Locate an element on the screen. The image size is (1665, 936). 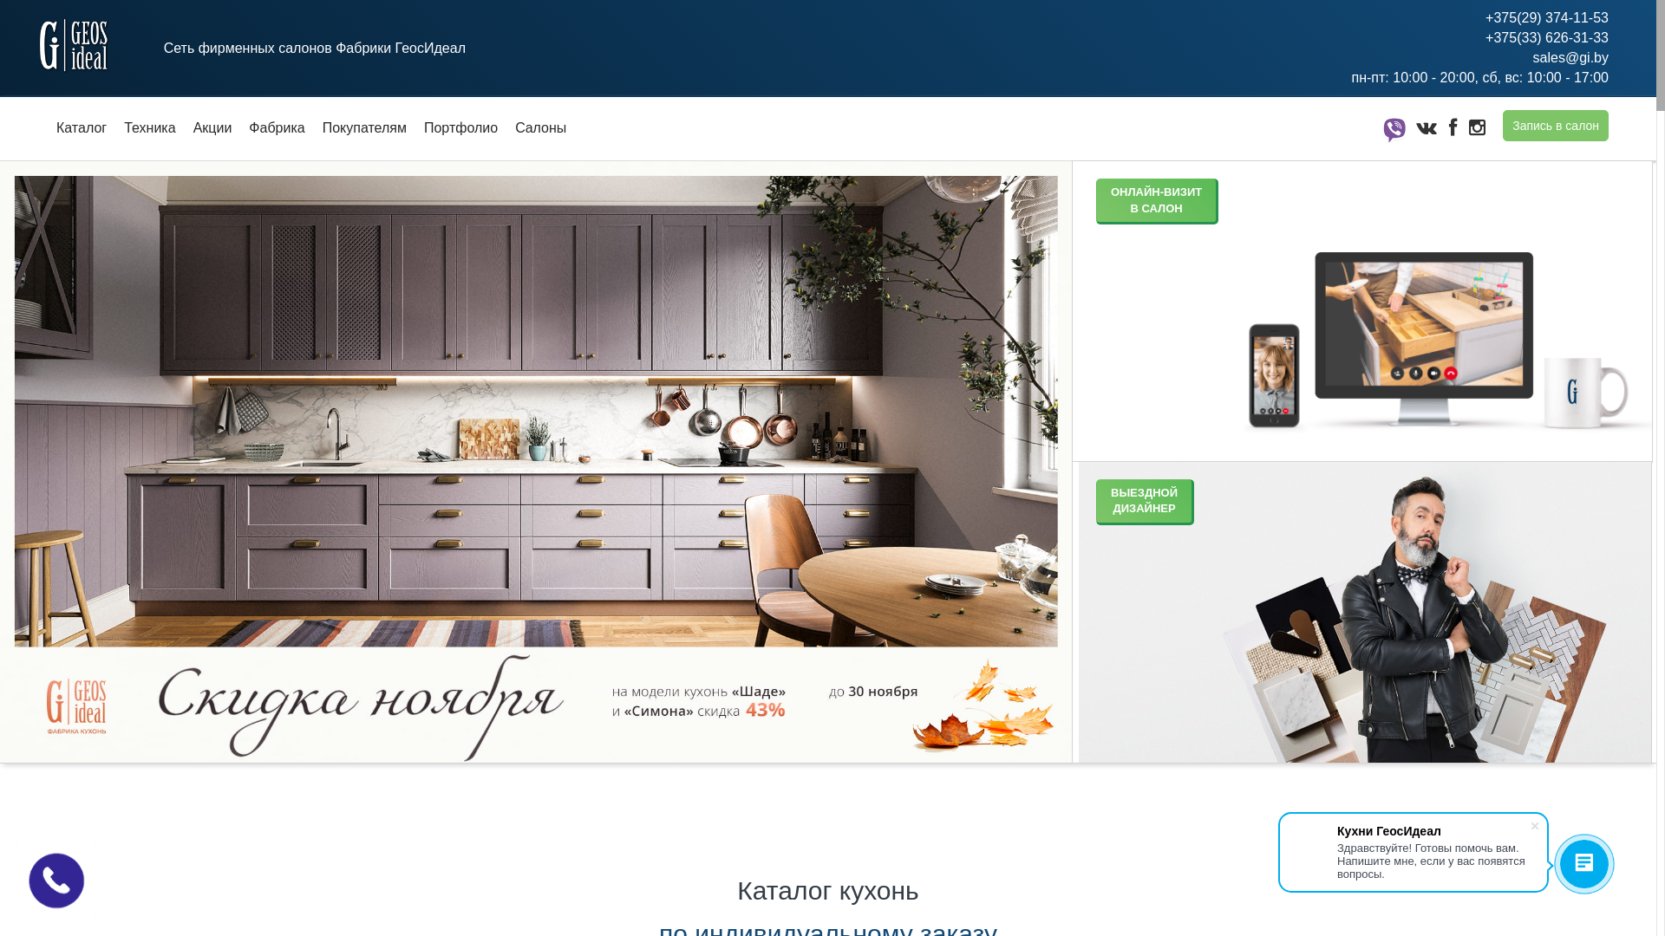
sales@gi.by is located at coordinates (1480, 59).